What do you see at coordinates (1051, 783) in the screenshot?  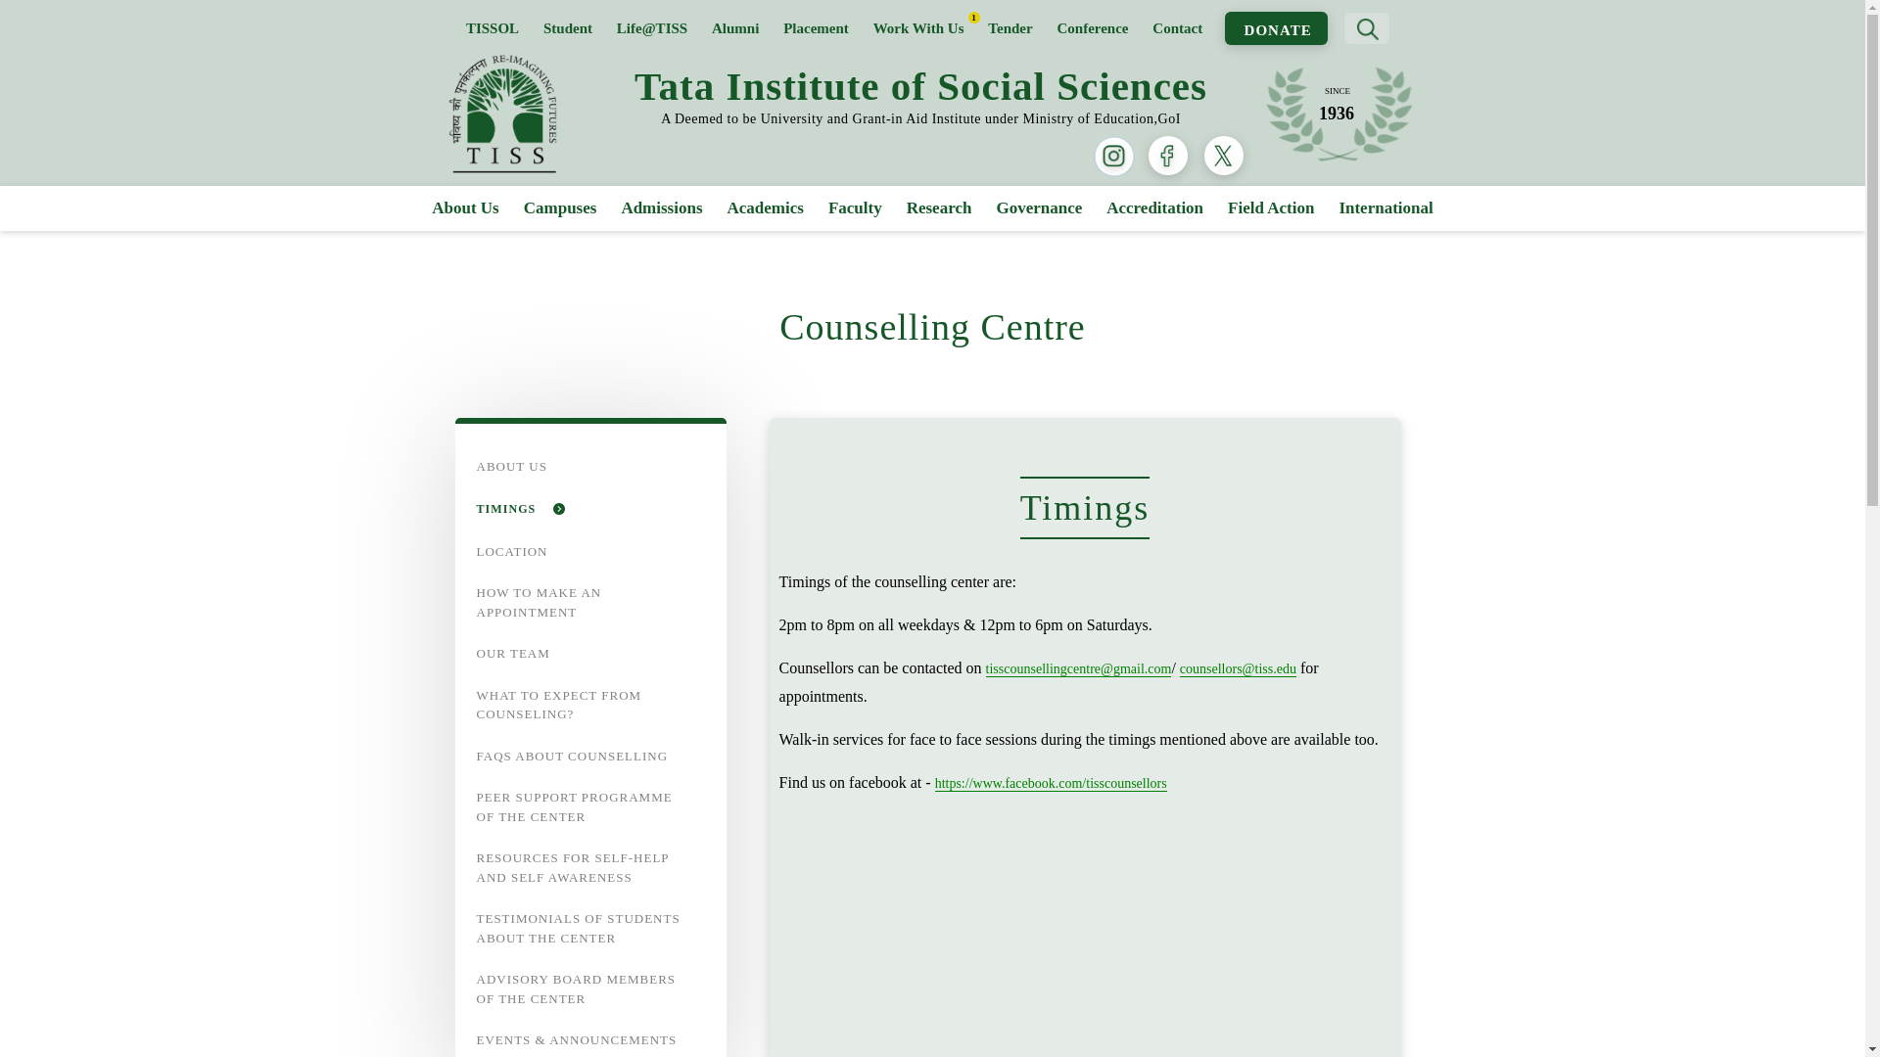 I see `tisscounsellors` at bounding box center [1051, 783].